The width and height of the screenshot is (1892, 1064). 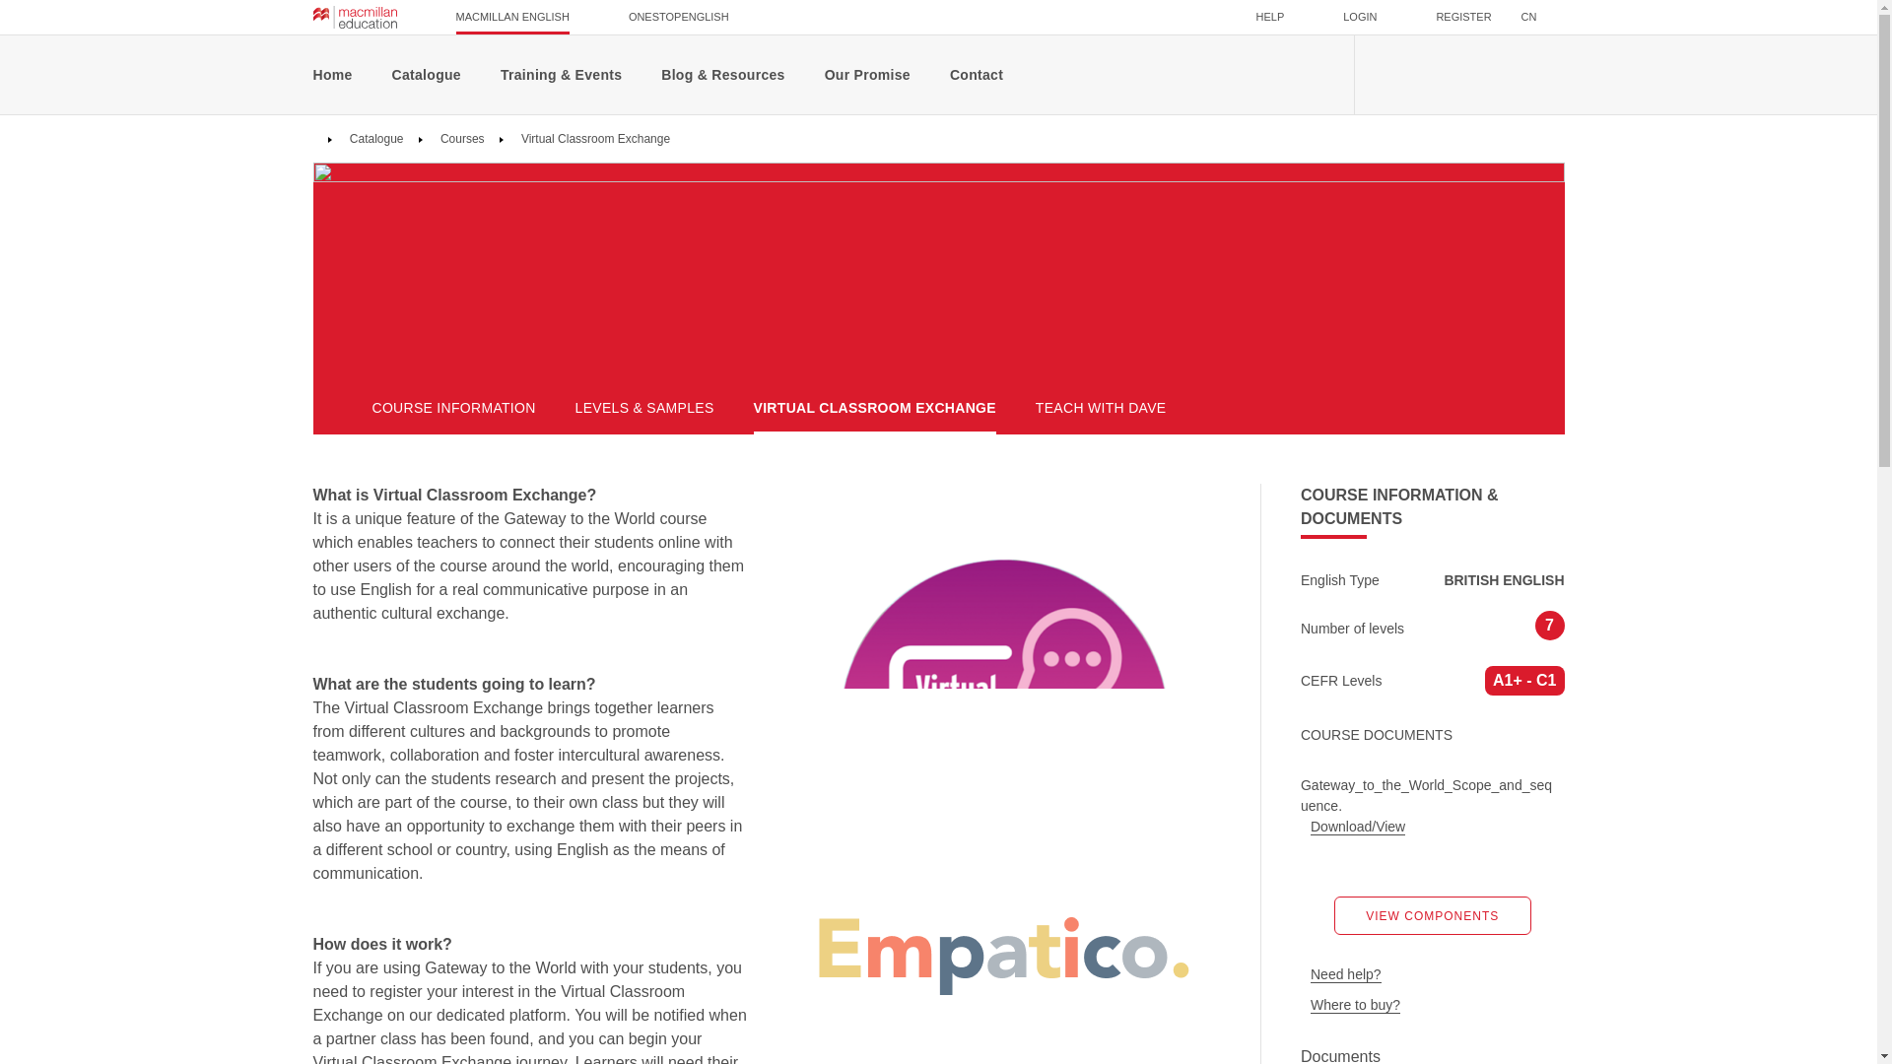 I want to click on LOGIN, so click(x=1360, y=17).